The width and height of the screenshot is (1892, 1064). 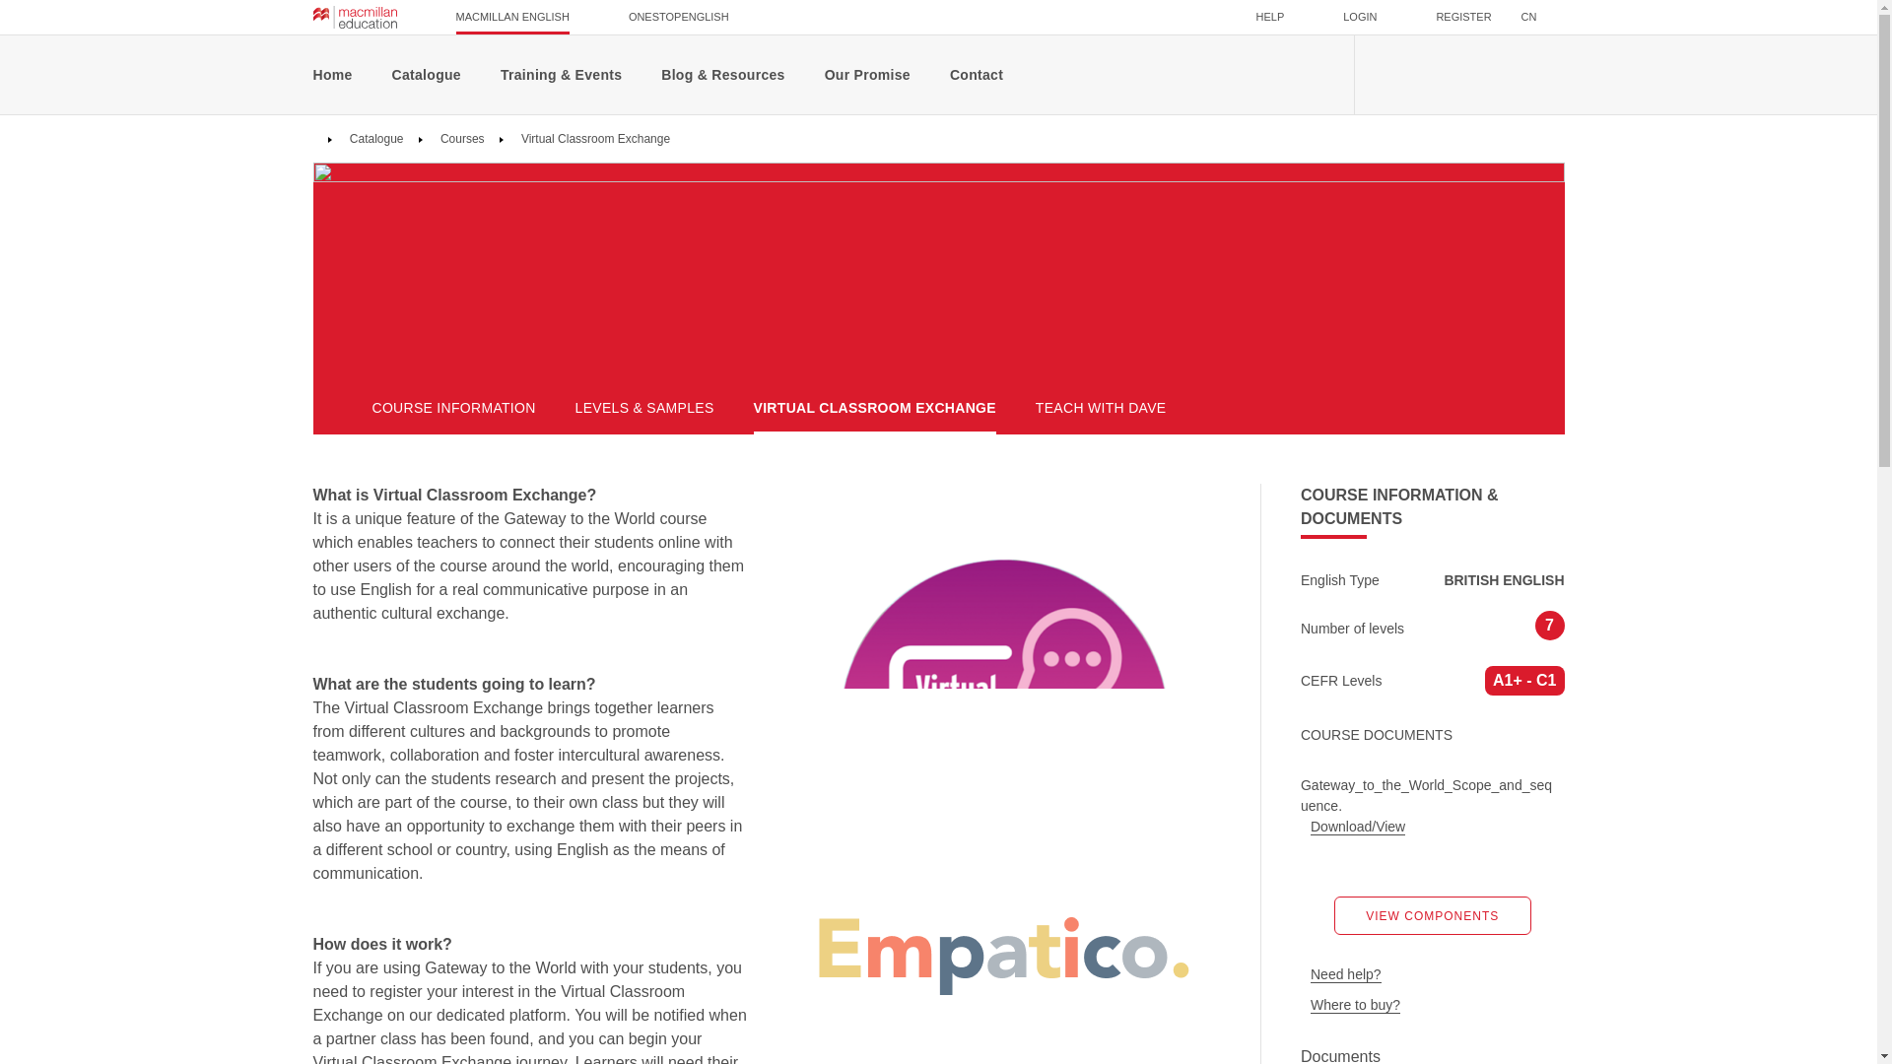 I want to click on LOGIN, so click(x=1360, y=17).